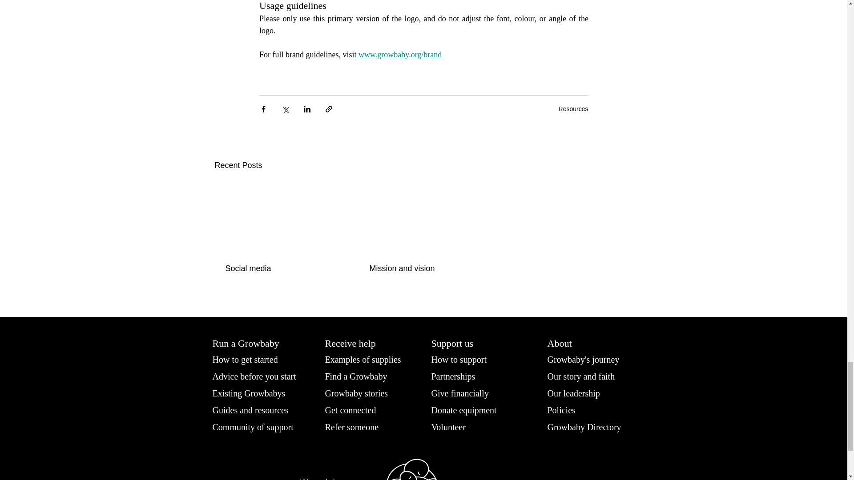  I want to click on Policies, so click(562, 410).